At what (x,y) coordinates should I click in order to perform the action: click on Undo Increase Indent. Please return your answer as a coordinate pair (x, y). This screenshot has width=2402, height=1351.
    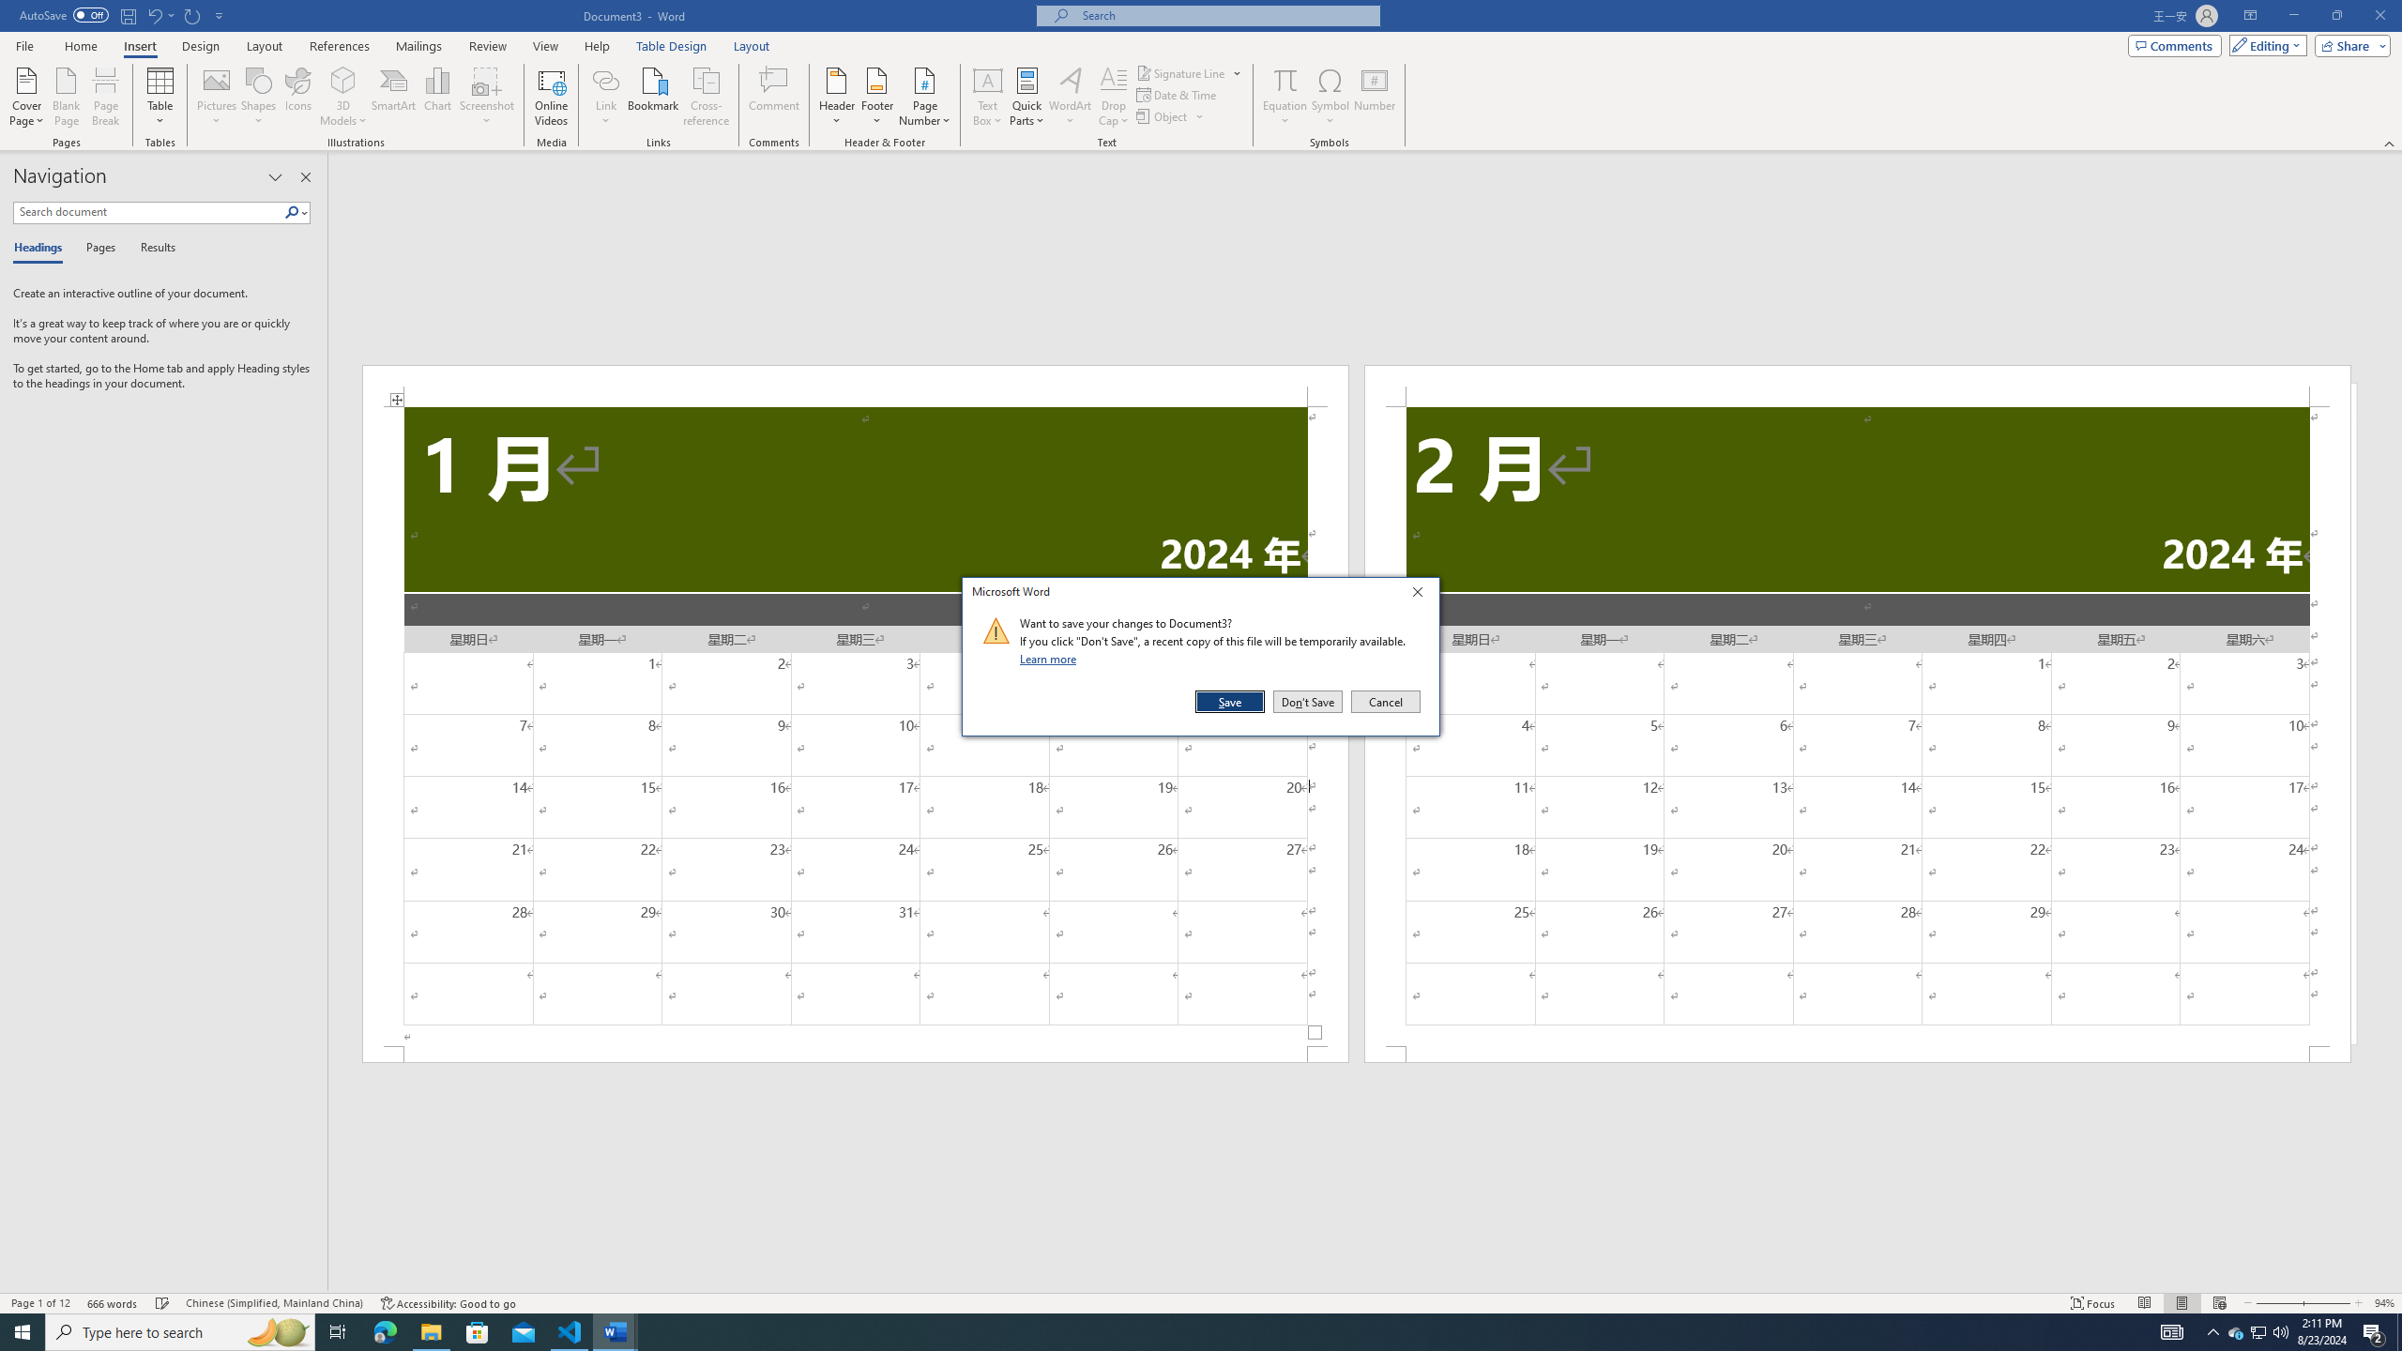
    Looking at the image, I should click on (154, 15).